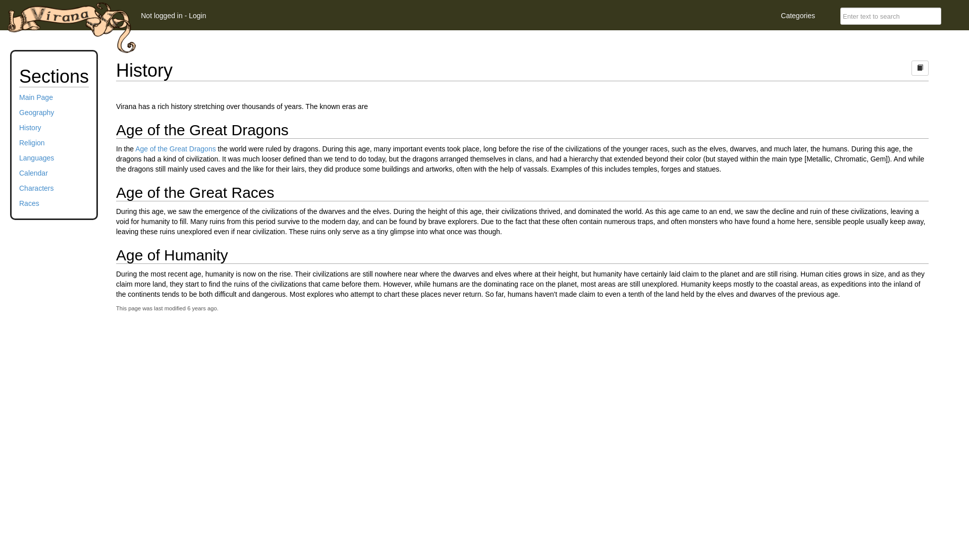  Describe the element at coordinates (33, 173) in the screenshot. I see `Calendar` at that location.